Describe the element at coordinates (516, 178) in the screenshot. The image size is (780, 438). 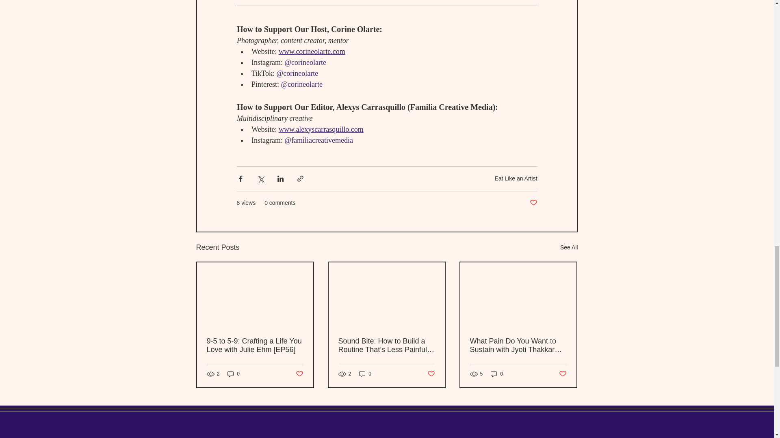
I see `Eat Like an Artist` at that location.